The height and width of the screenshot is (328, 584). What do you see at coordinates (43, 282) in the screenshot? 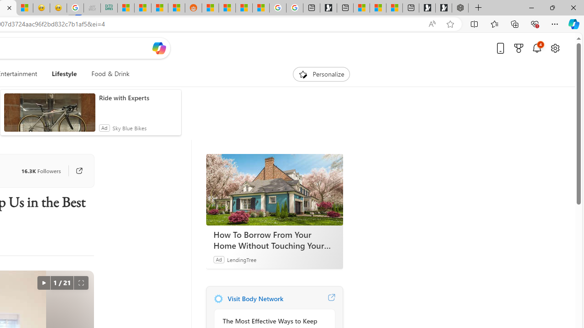
I see `autorotate button` at bounding box center [43, 282].